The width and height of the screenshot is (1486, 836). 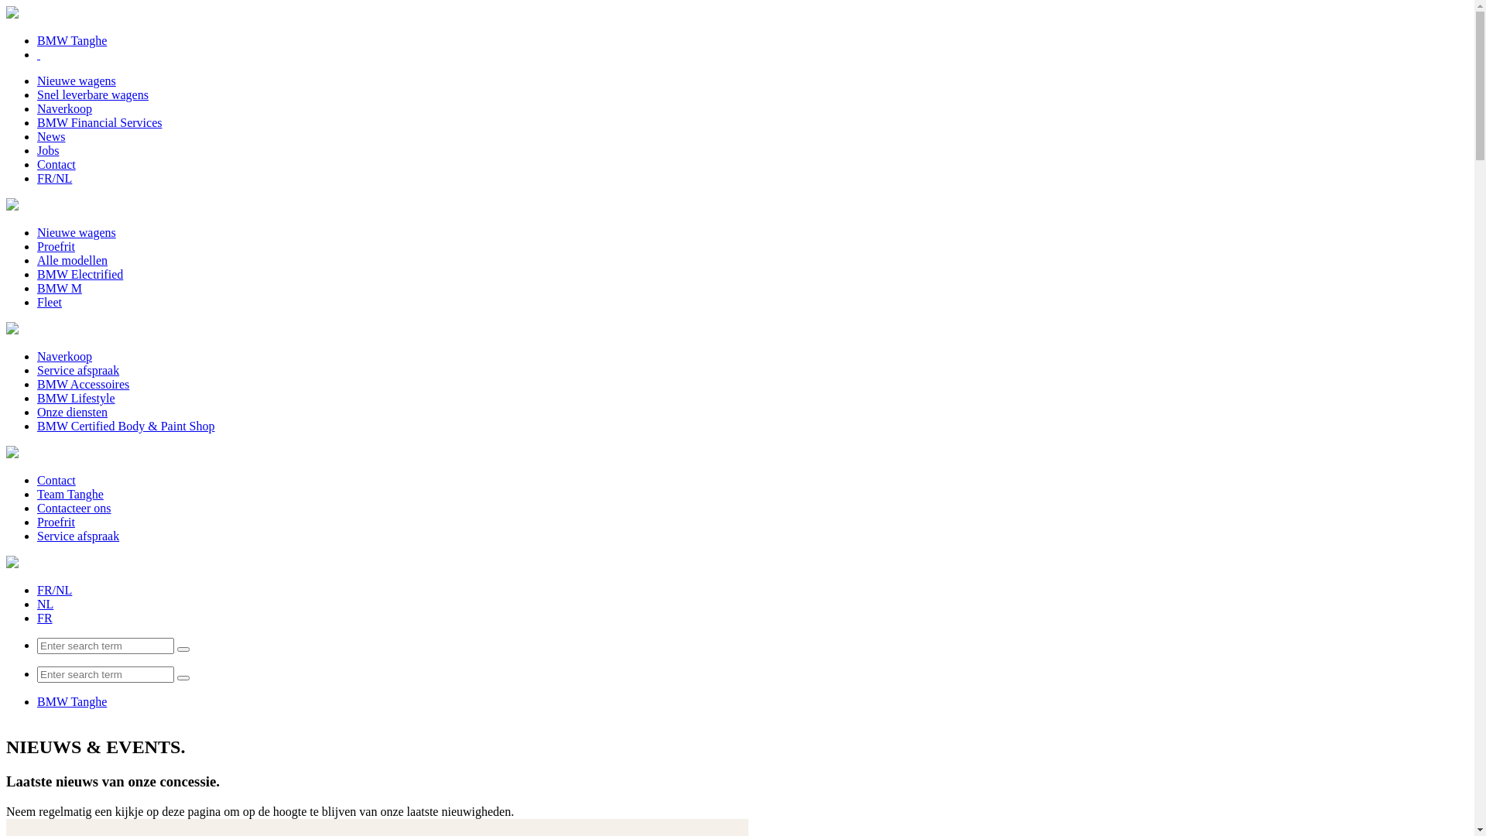 What do you see at coordinates (54, 590) in the screenshot?
I see `FR/NL` at bounding box center [54, 590].